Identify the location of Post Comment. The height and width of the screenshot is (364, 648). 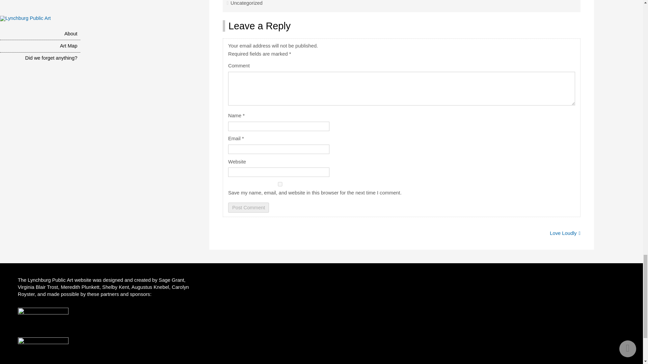
(248, 207).